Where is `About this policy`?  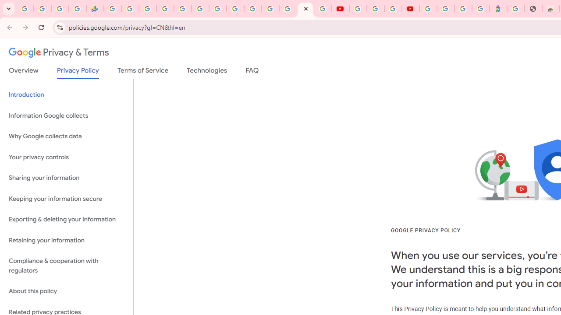 About this policy is located at coordinates (67, 291).